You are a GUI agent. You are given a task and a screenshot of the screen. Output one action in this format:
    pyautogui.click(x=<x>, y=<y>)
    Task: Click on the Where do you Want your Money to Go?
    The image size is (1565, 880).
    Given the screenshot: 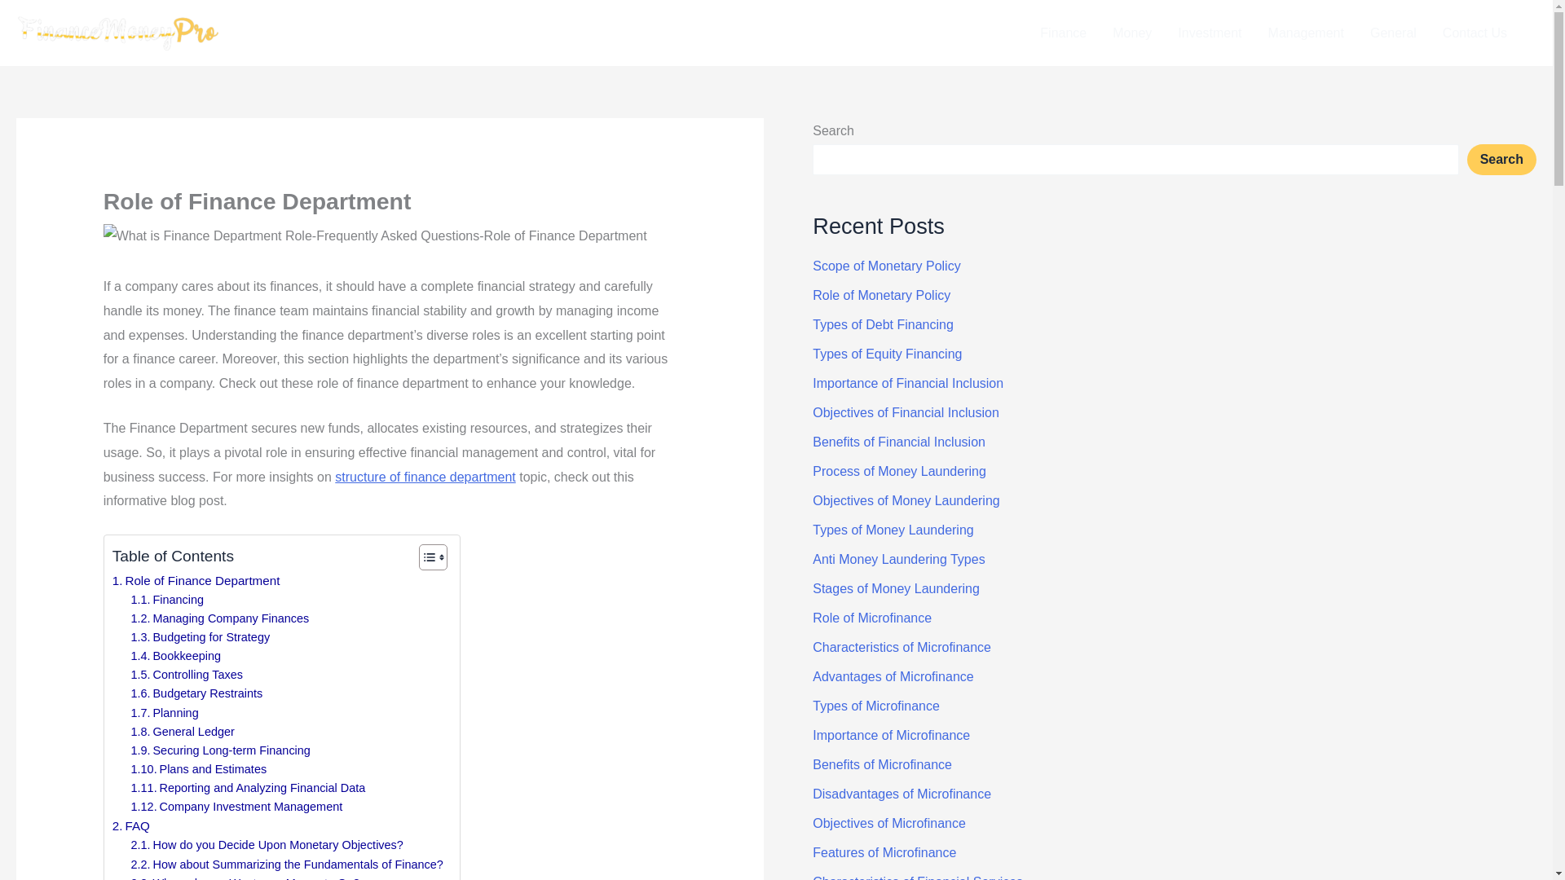 What is the action you would take?
    pyautogui.click(x=245, y=877)
    